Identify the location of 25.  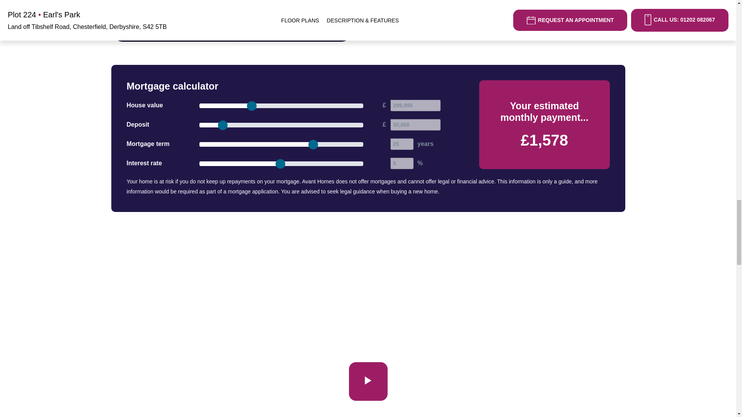
(402, 144).